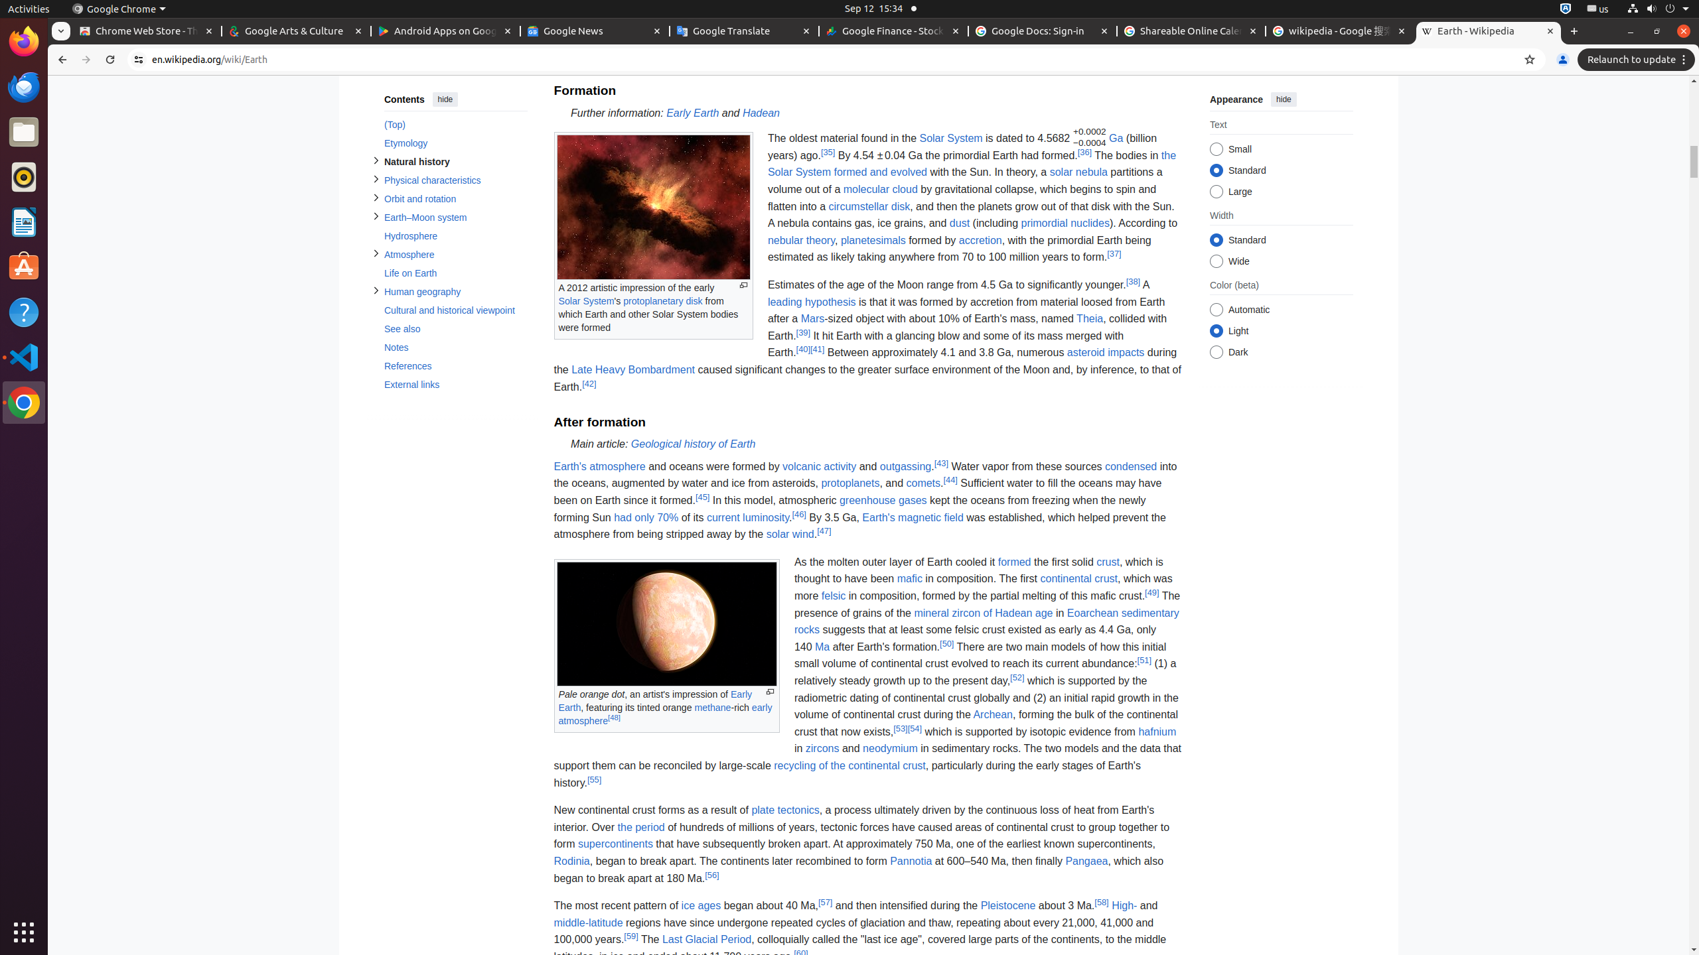 The image size is (1699, 955). I want to click on [49], so click(1152, 592).